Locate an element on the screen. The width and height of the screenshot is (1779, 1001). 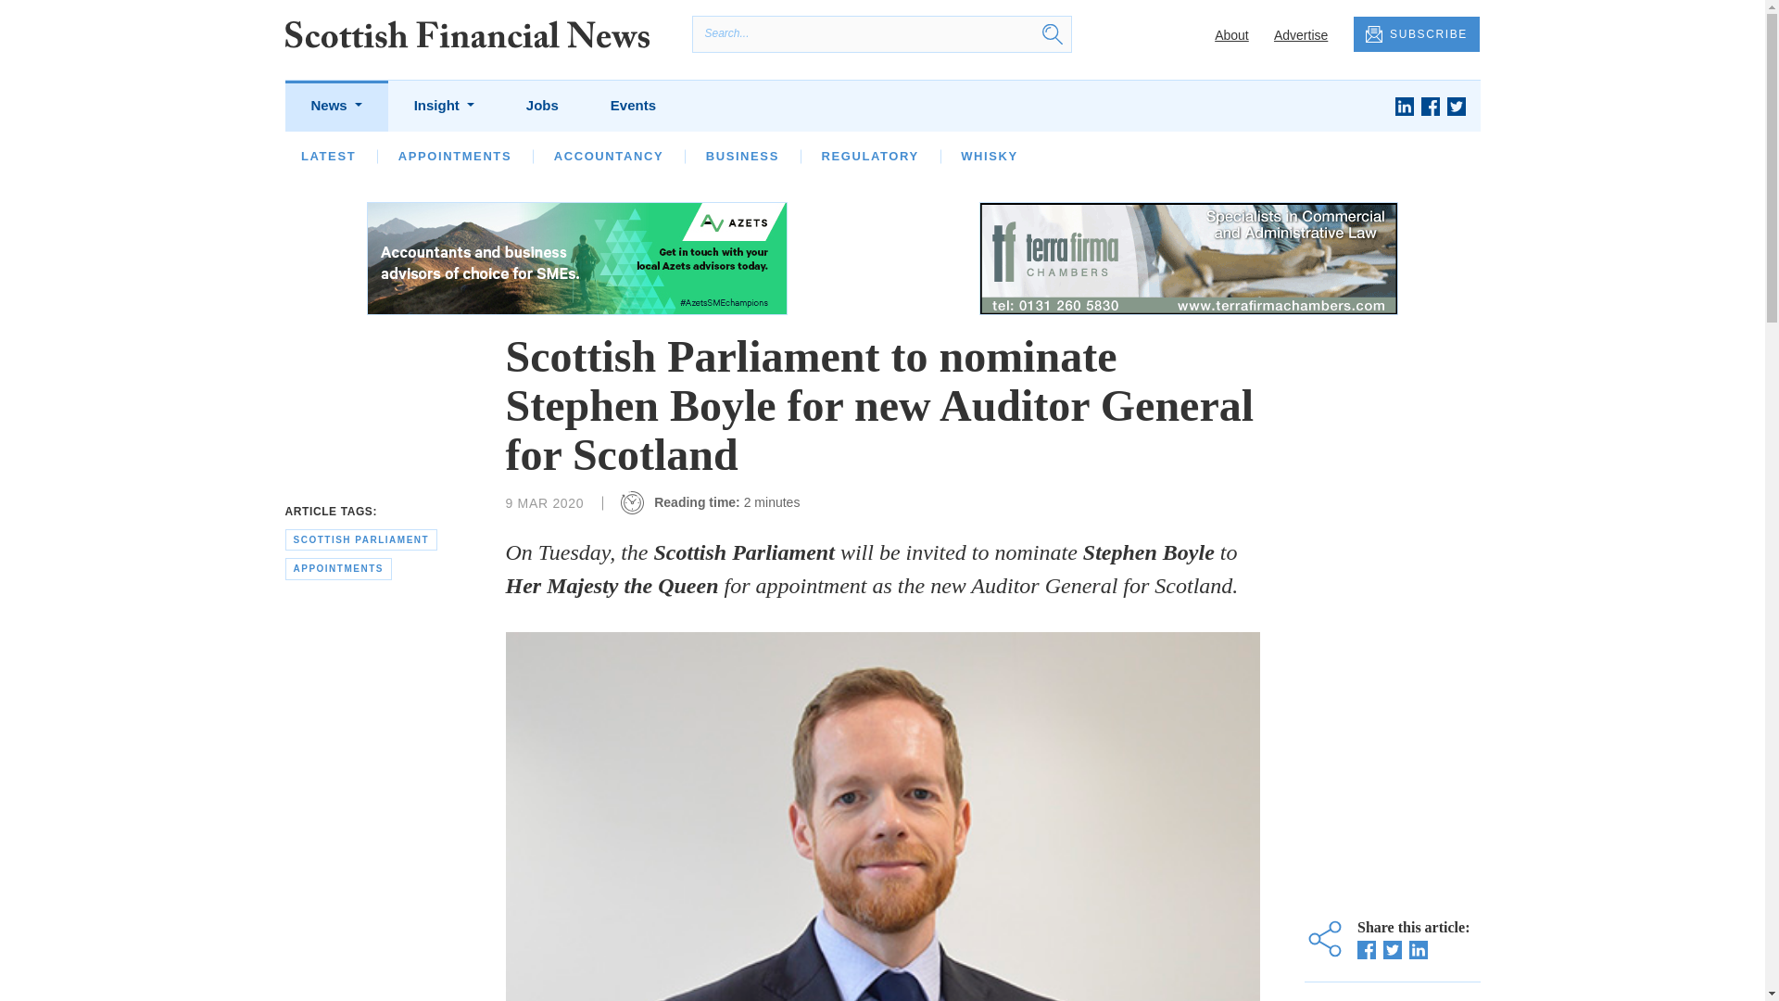
Events is located at coordinates (633, 106).